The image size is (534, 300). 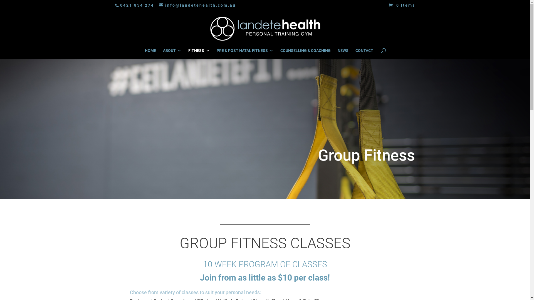 I want to click on COUNSELLING & COACHING, so click(x=305, y=54).